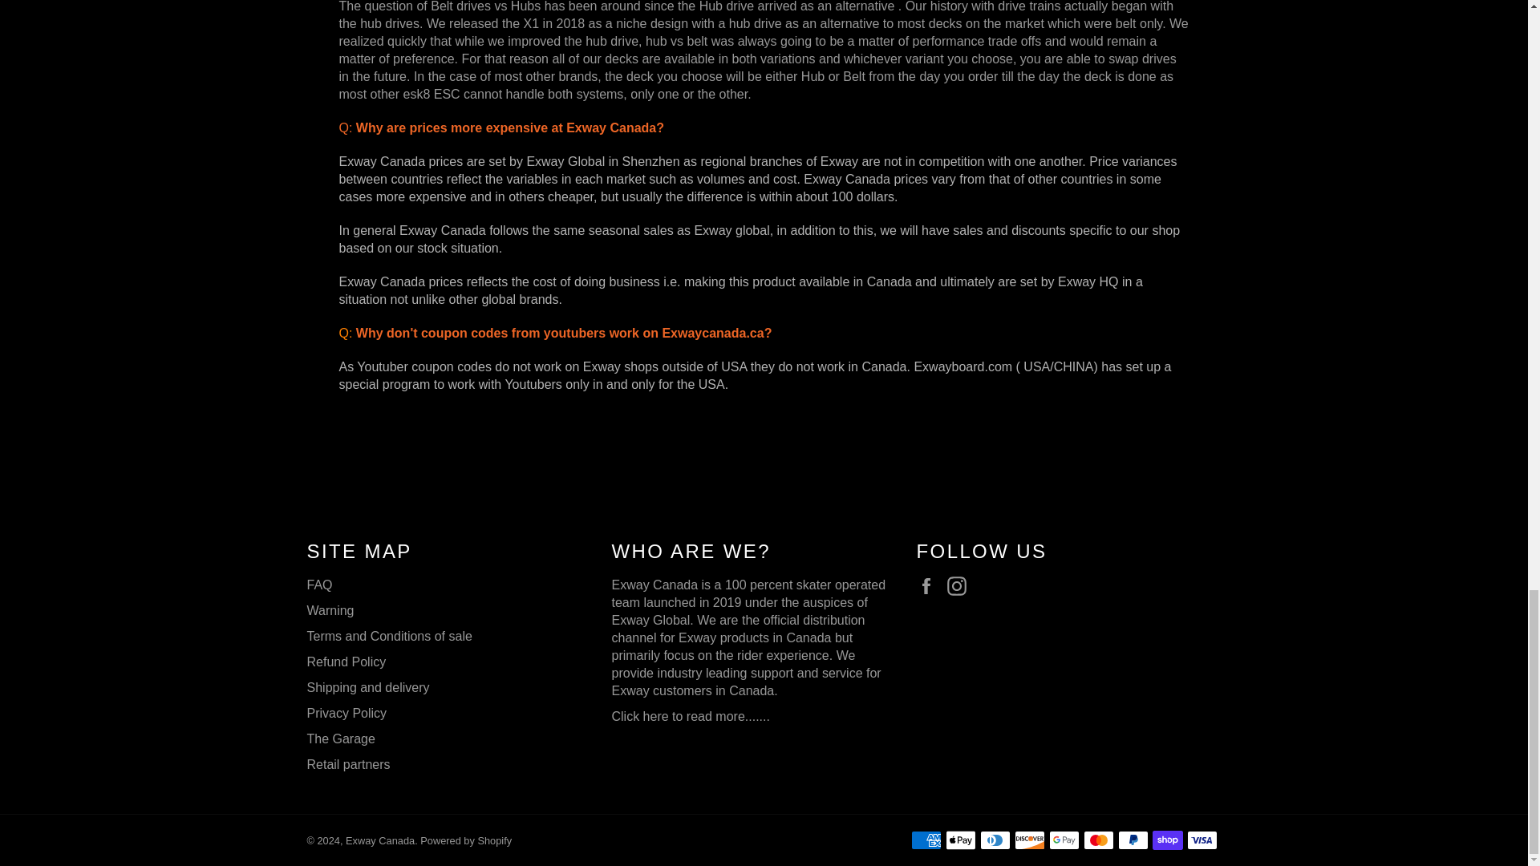 The image size is (1540, 866). What do you see at coordinates (690, 715) in the screenshot?
I see `The Story of Exway Canada` at bounding box center [690, 715].